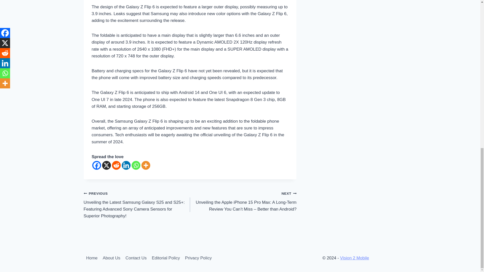  Describe the element at coordinates (97, 165) in the screenshot. I see `Facebook` at that location.